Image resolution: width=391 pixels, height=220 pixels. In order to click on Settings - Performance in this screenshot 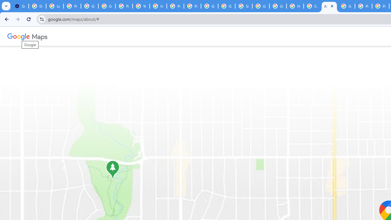, I will do `click(20, 6)`.